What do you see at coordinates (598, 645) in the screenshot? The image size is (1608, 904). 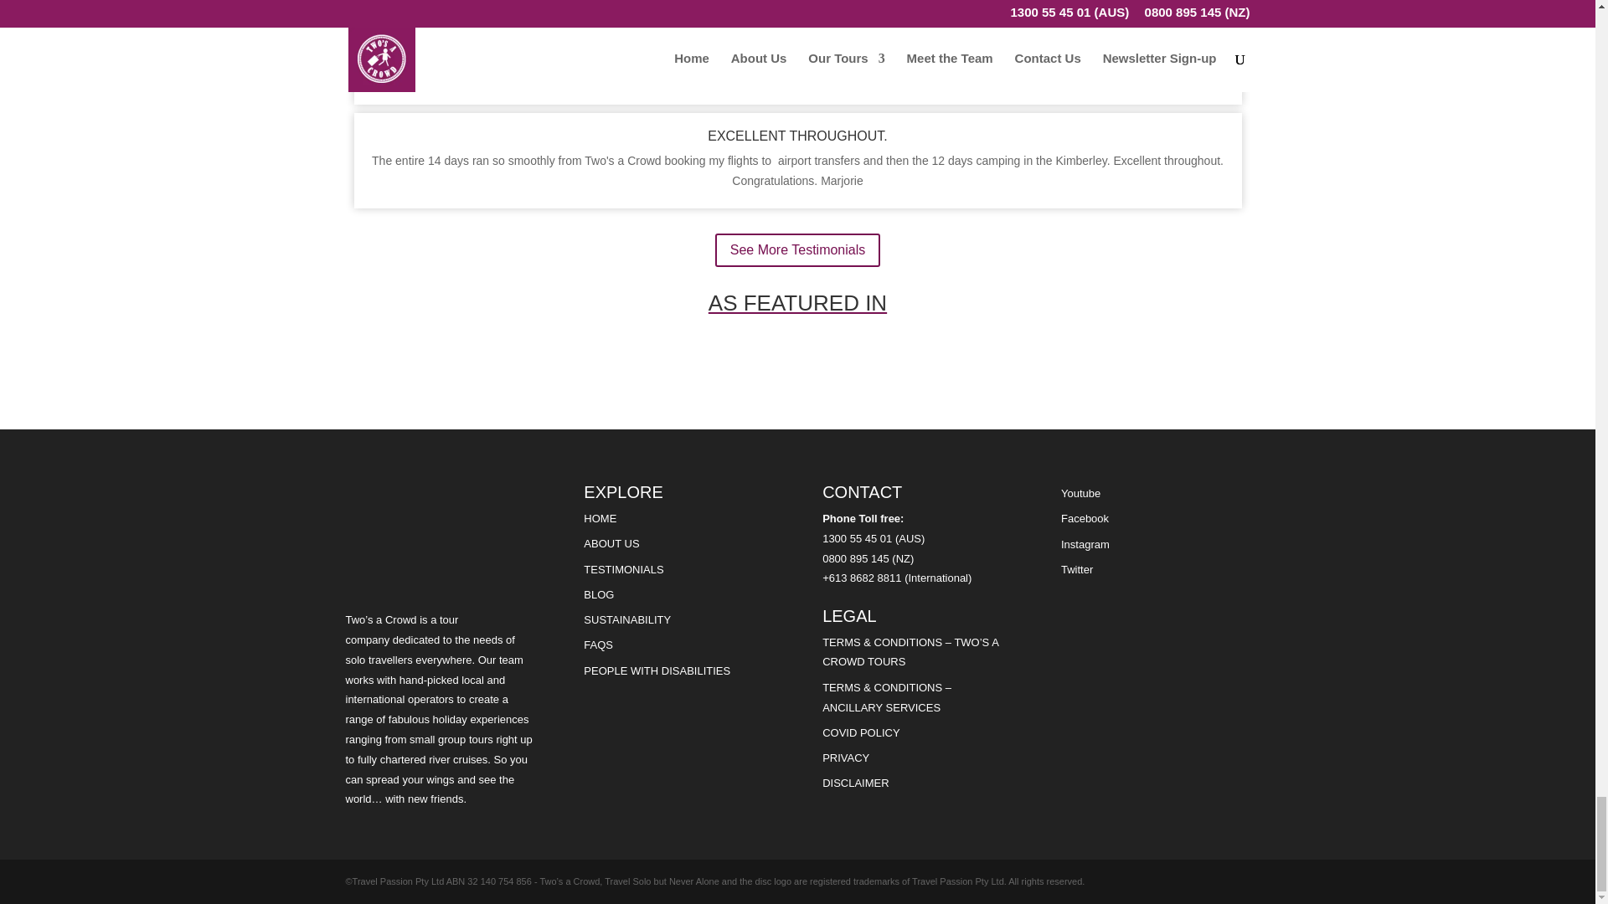 I see `FAQS` at bounding box center [598, 645].